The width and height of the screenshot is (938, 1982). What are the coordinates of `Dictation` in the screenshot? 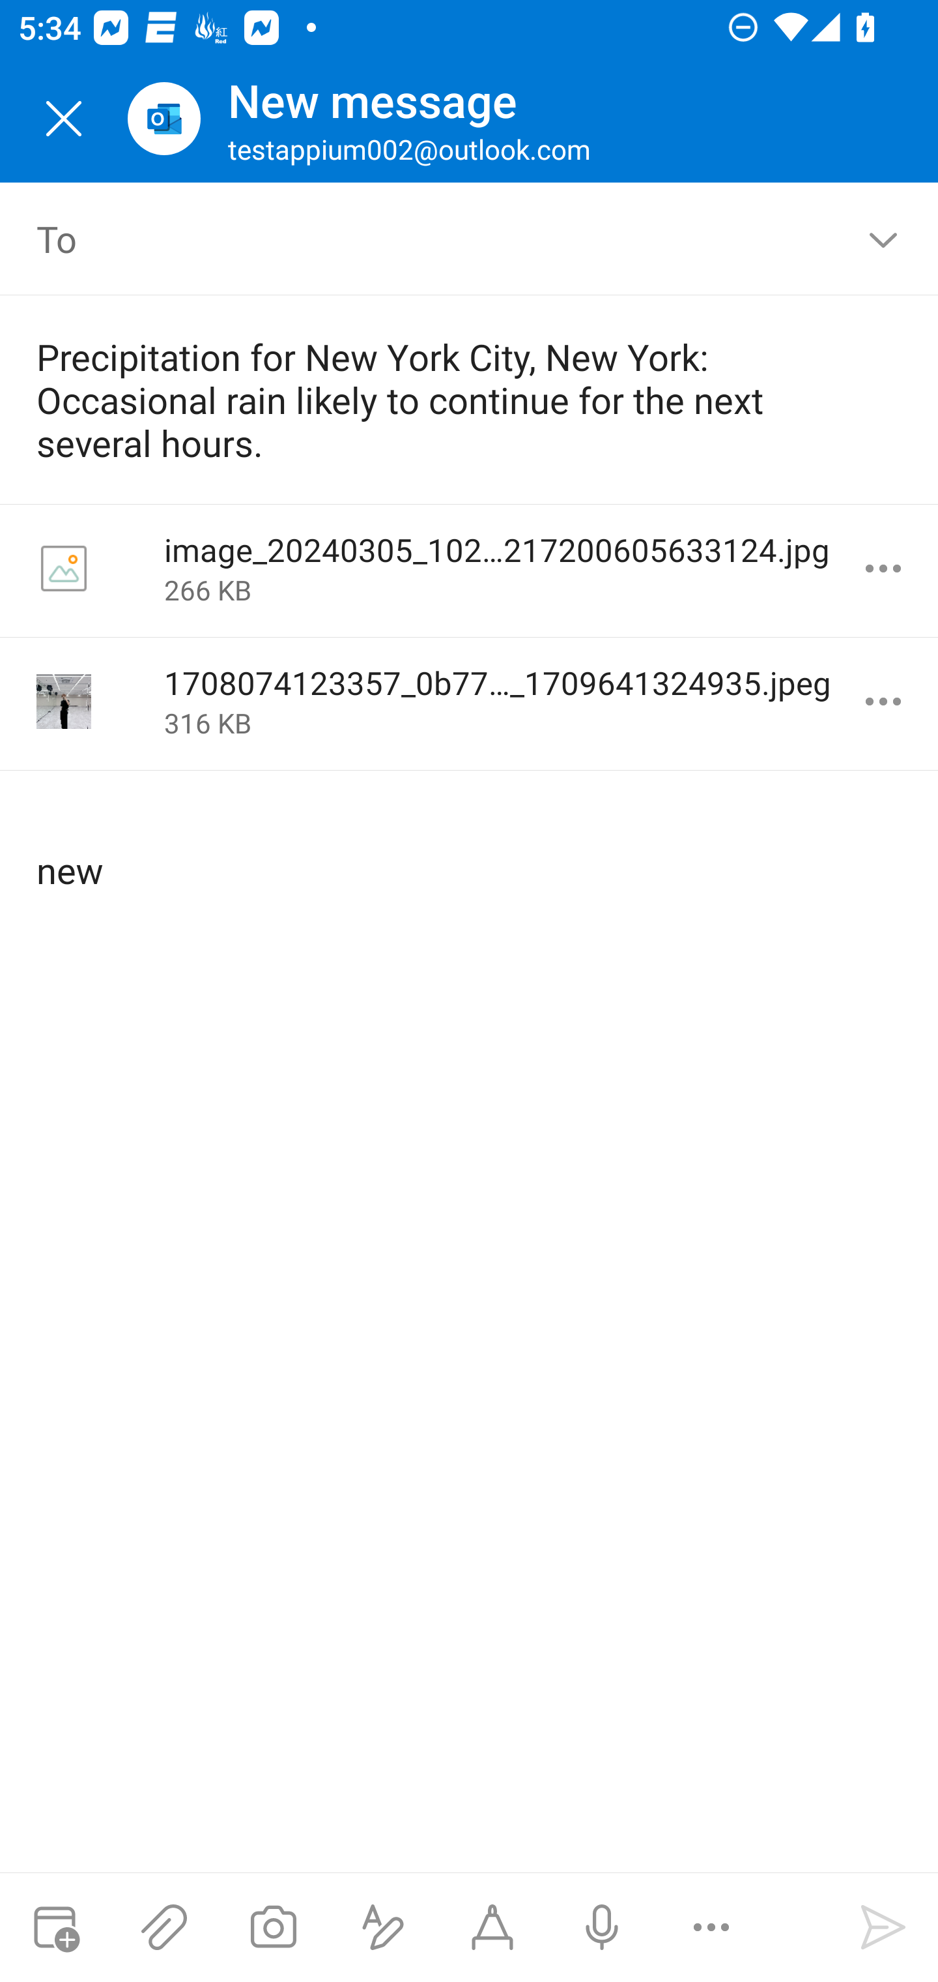 It's located at (601, 1927).